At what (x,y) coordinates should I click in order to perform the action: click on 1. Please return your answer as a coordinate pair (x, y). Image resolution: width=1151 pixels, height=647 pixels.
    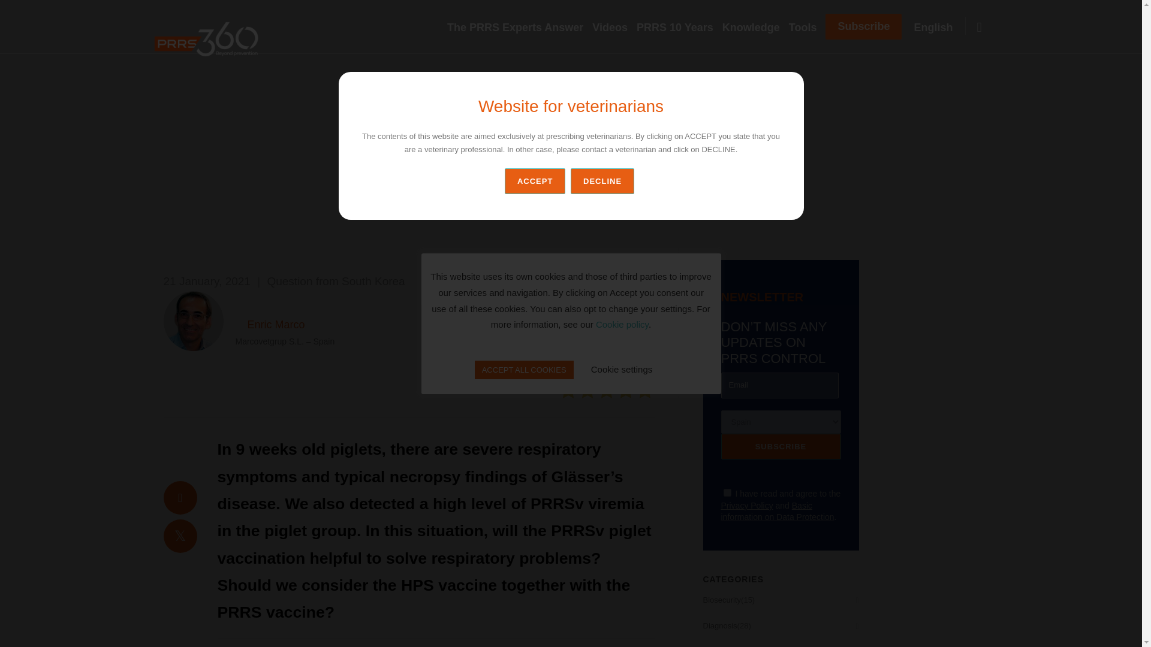
    Looking at the image, I should click on (727, 492).